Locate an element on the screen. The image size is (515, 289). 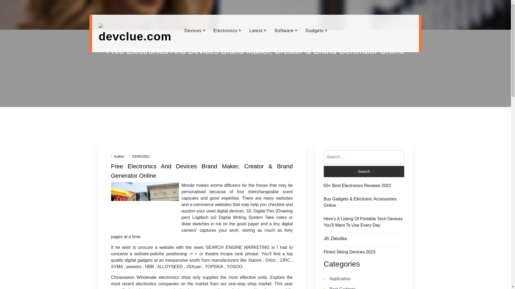
Electronics is located at coordinates (225, 31).